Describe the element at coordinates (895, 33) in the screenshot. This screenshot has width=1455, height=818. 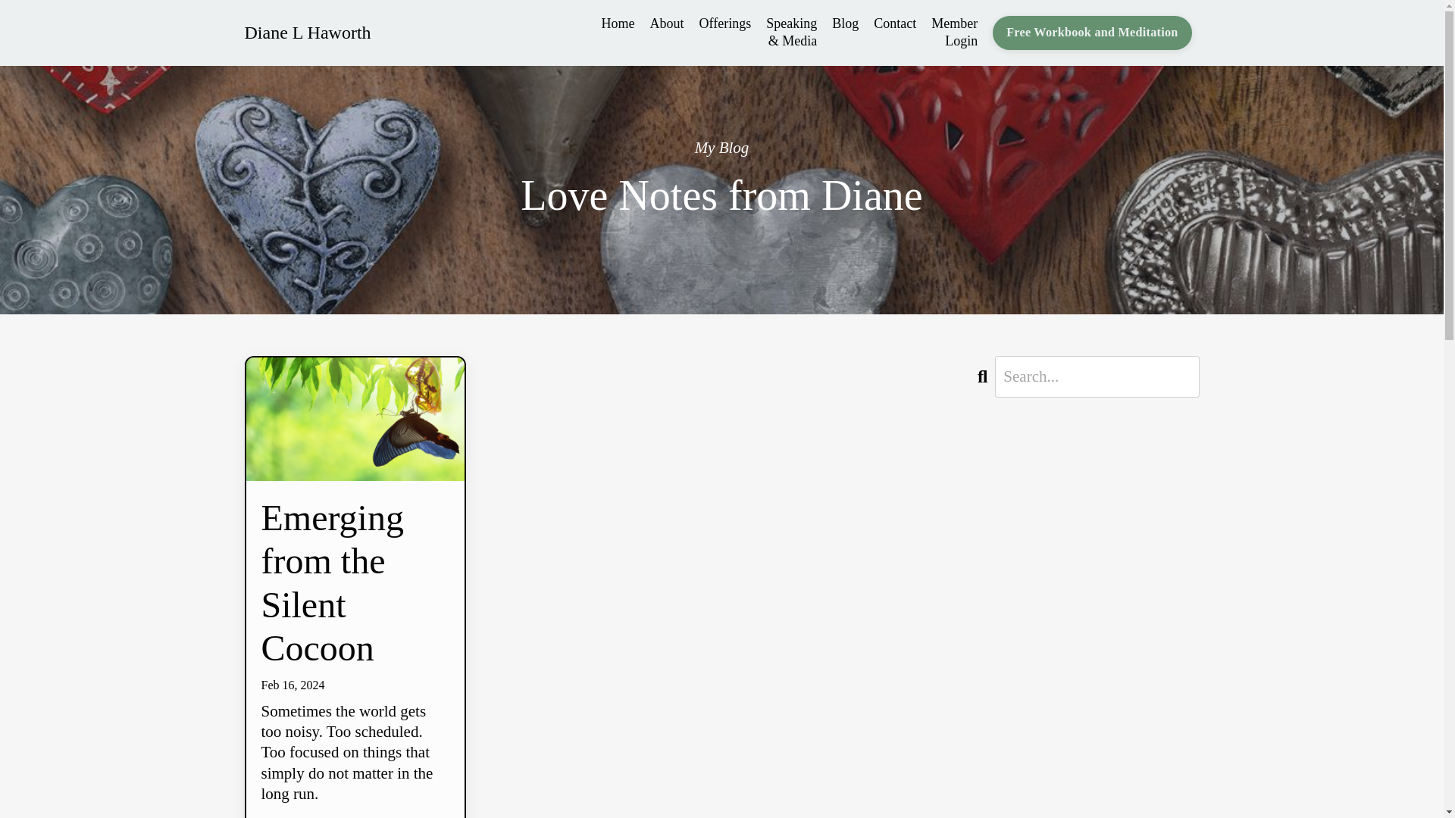
I see `Contact` at that location.